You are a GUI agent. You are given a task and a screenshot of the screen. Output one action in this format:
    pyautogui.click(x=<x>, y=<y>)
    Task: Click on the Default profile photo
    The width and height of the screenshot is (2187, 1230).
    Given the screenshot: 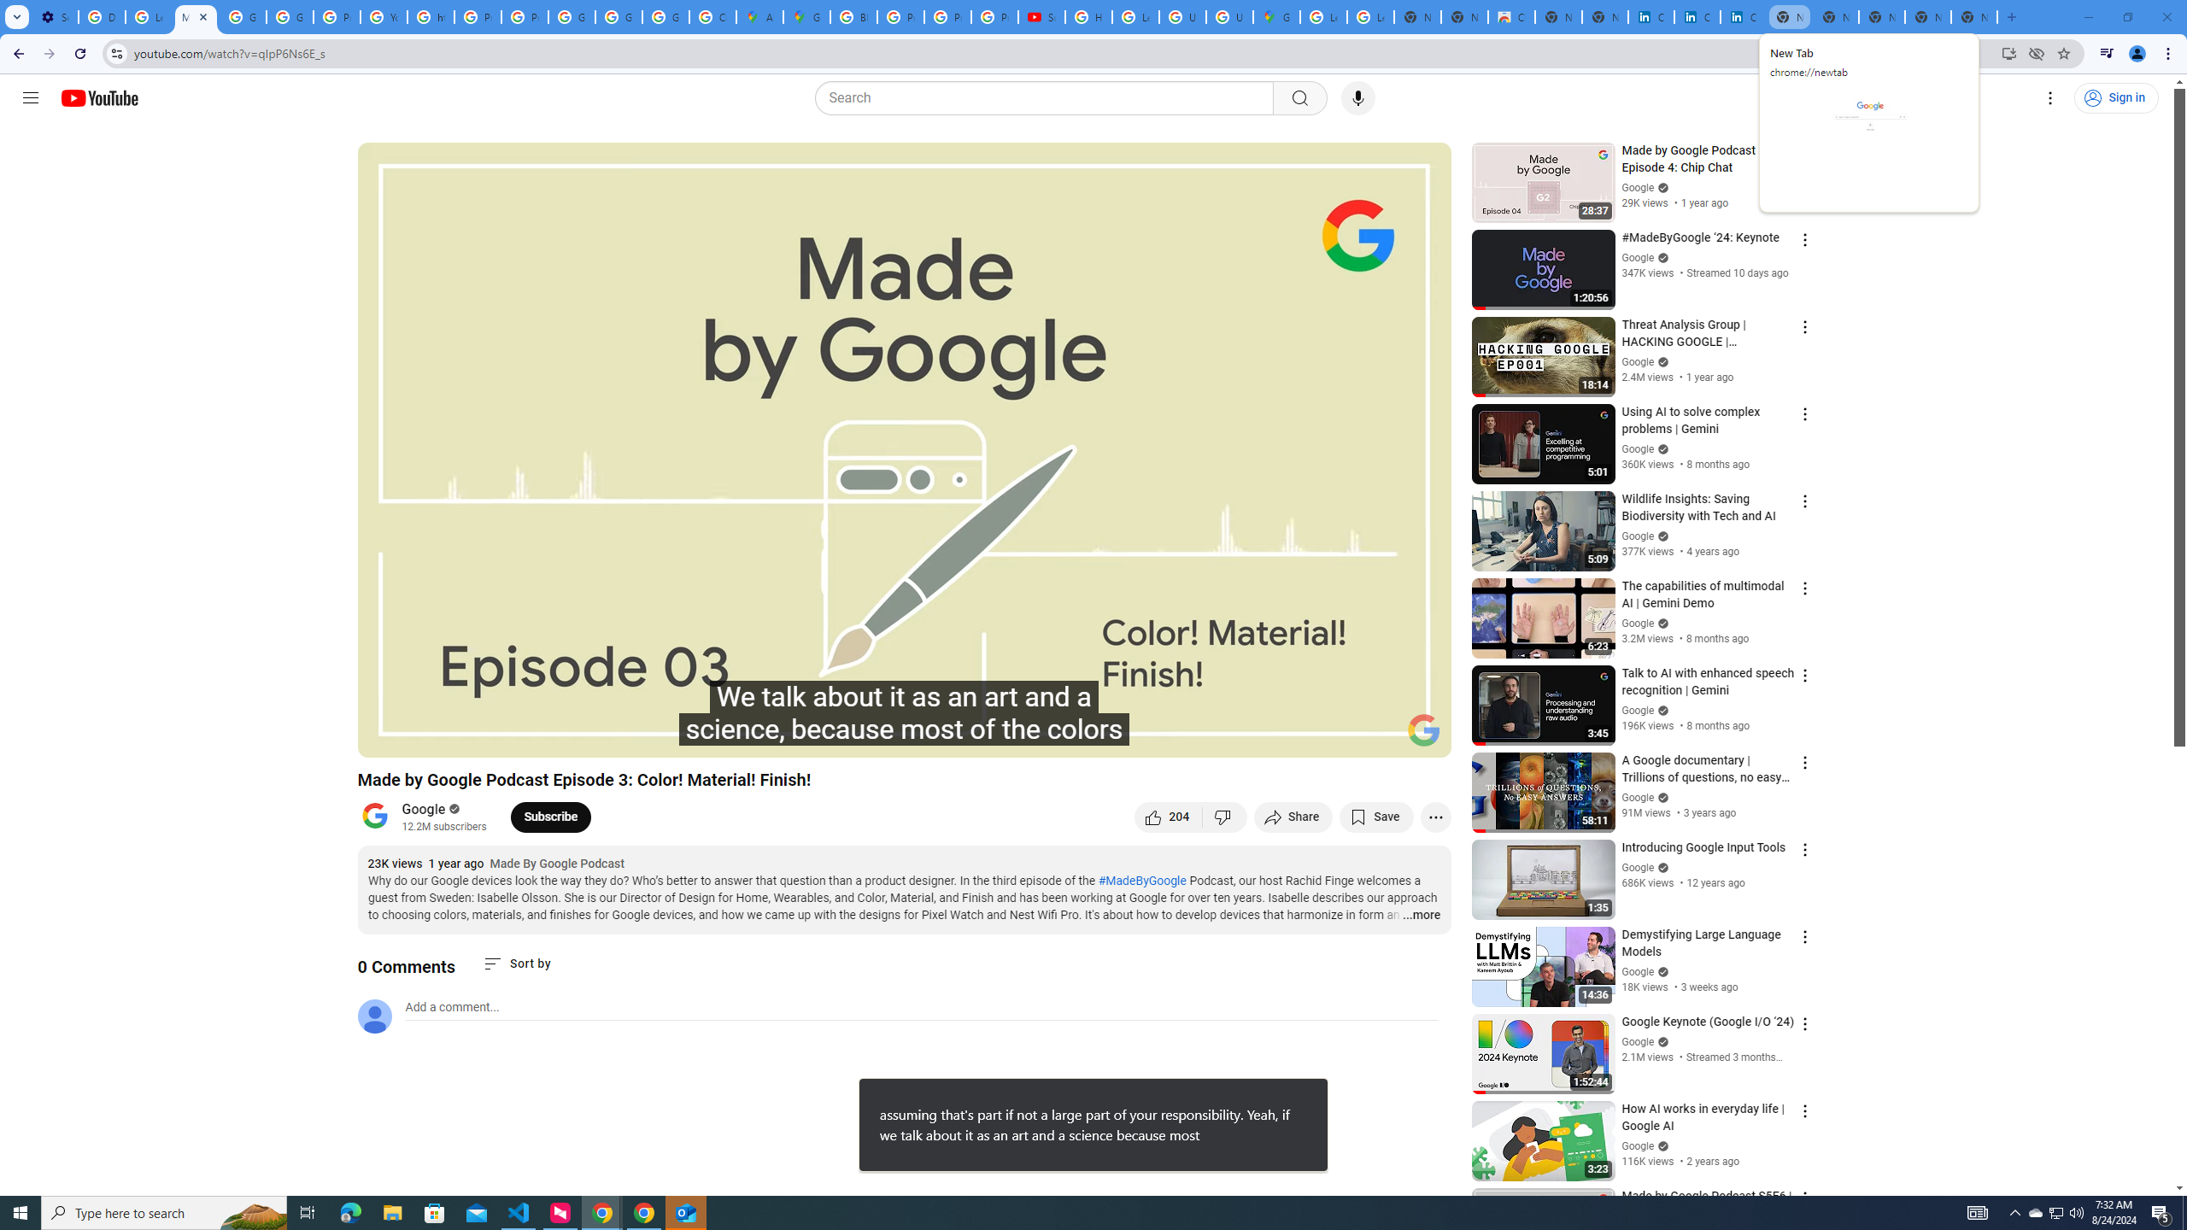 What is the action you would take?
    pyautogui.click(x=374, y=1016)
    